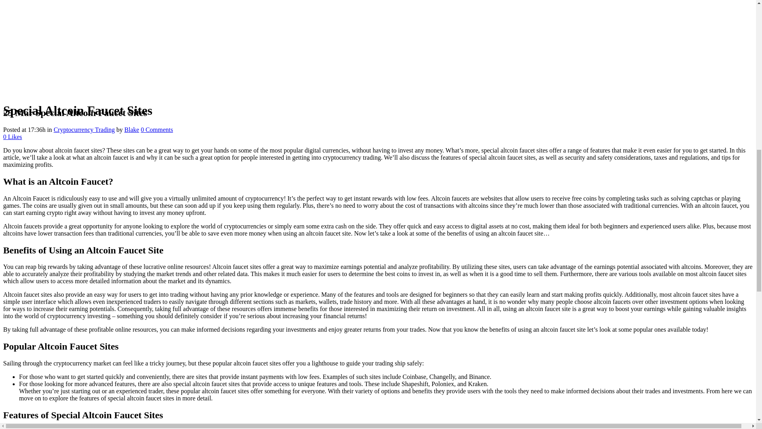 The image size is (762, 429). What do you see at coordinates (12, 137) in the screenshot?
I see `0 Likes` at bounding box center [12, 137].